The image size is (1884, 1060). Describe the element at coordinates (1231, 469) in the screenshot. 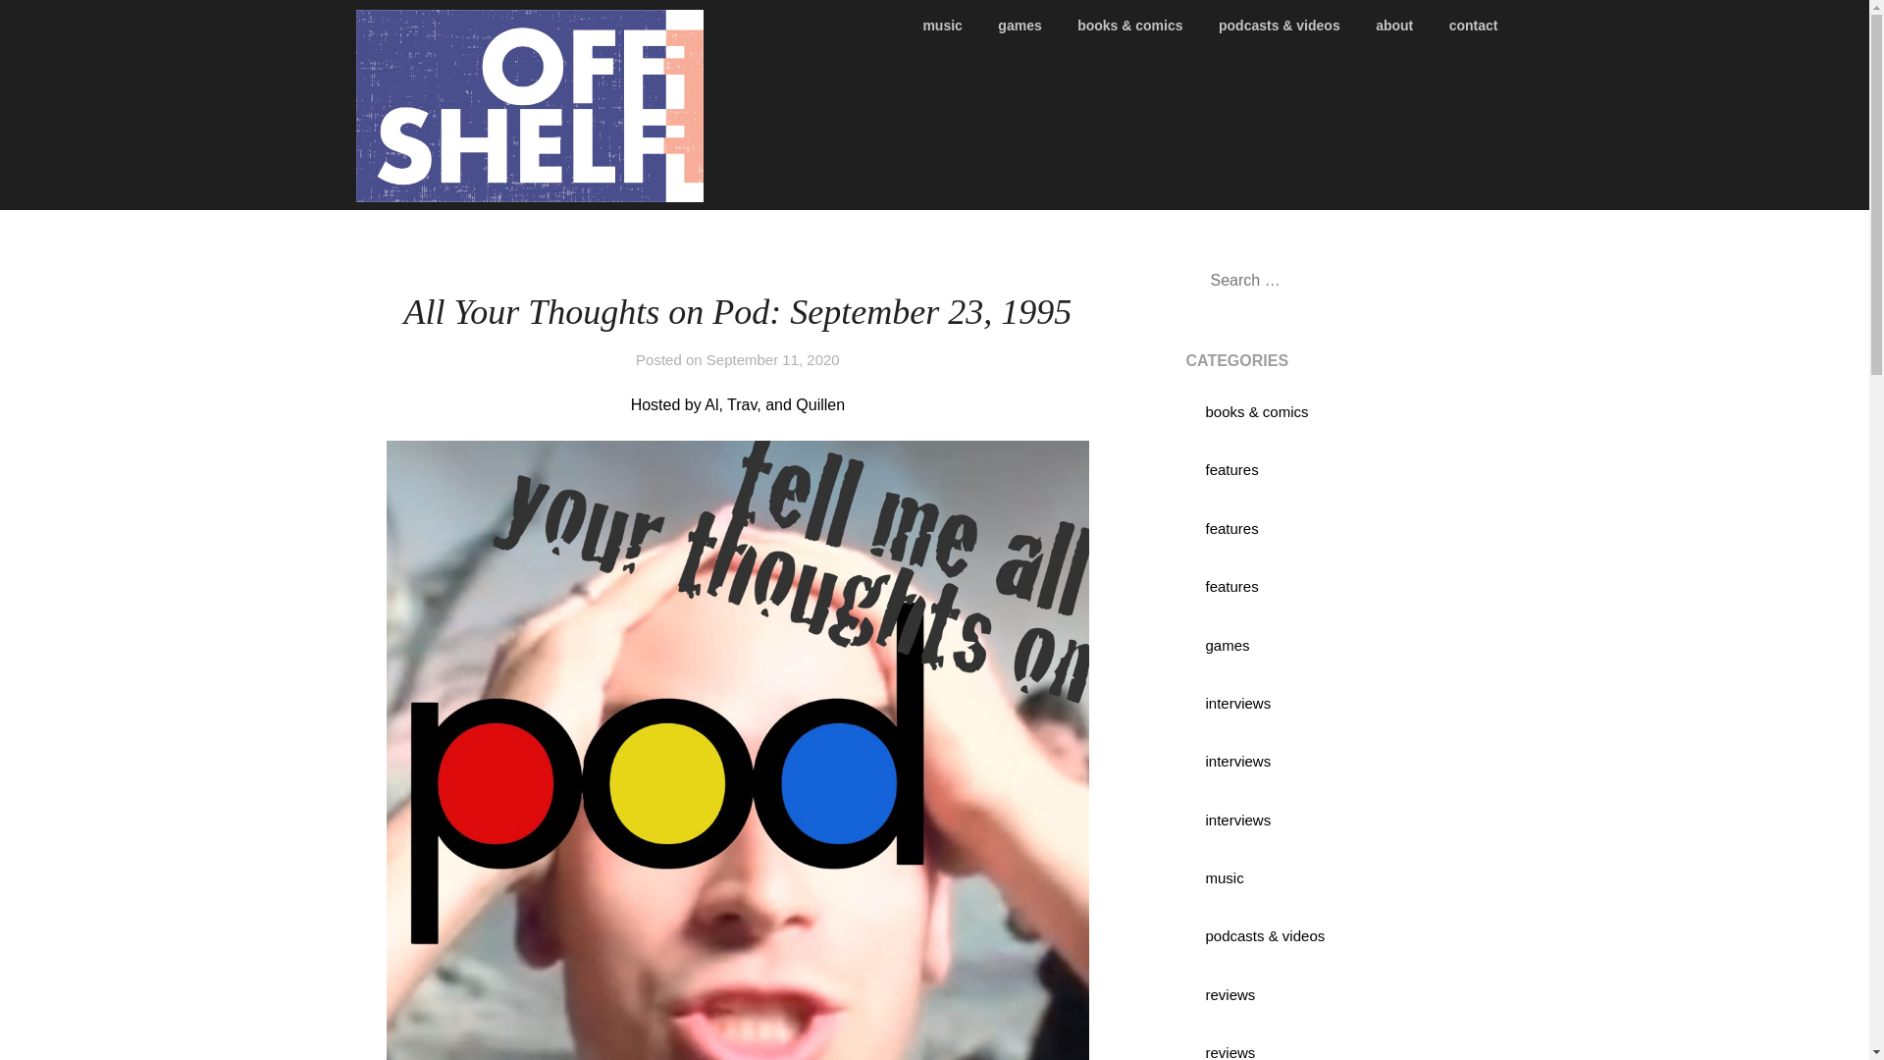

I see `features` at that location.